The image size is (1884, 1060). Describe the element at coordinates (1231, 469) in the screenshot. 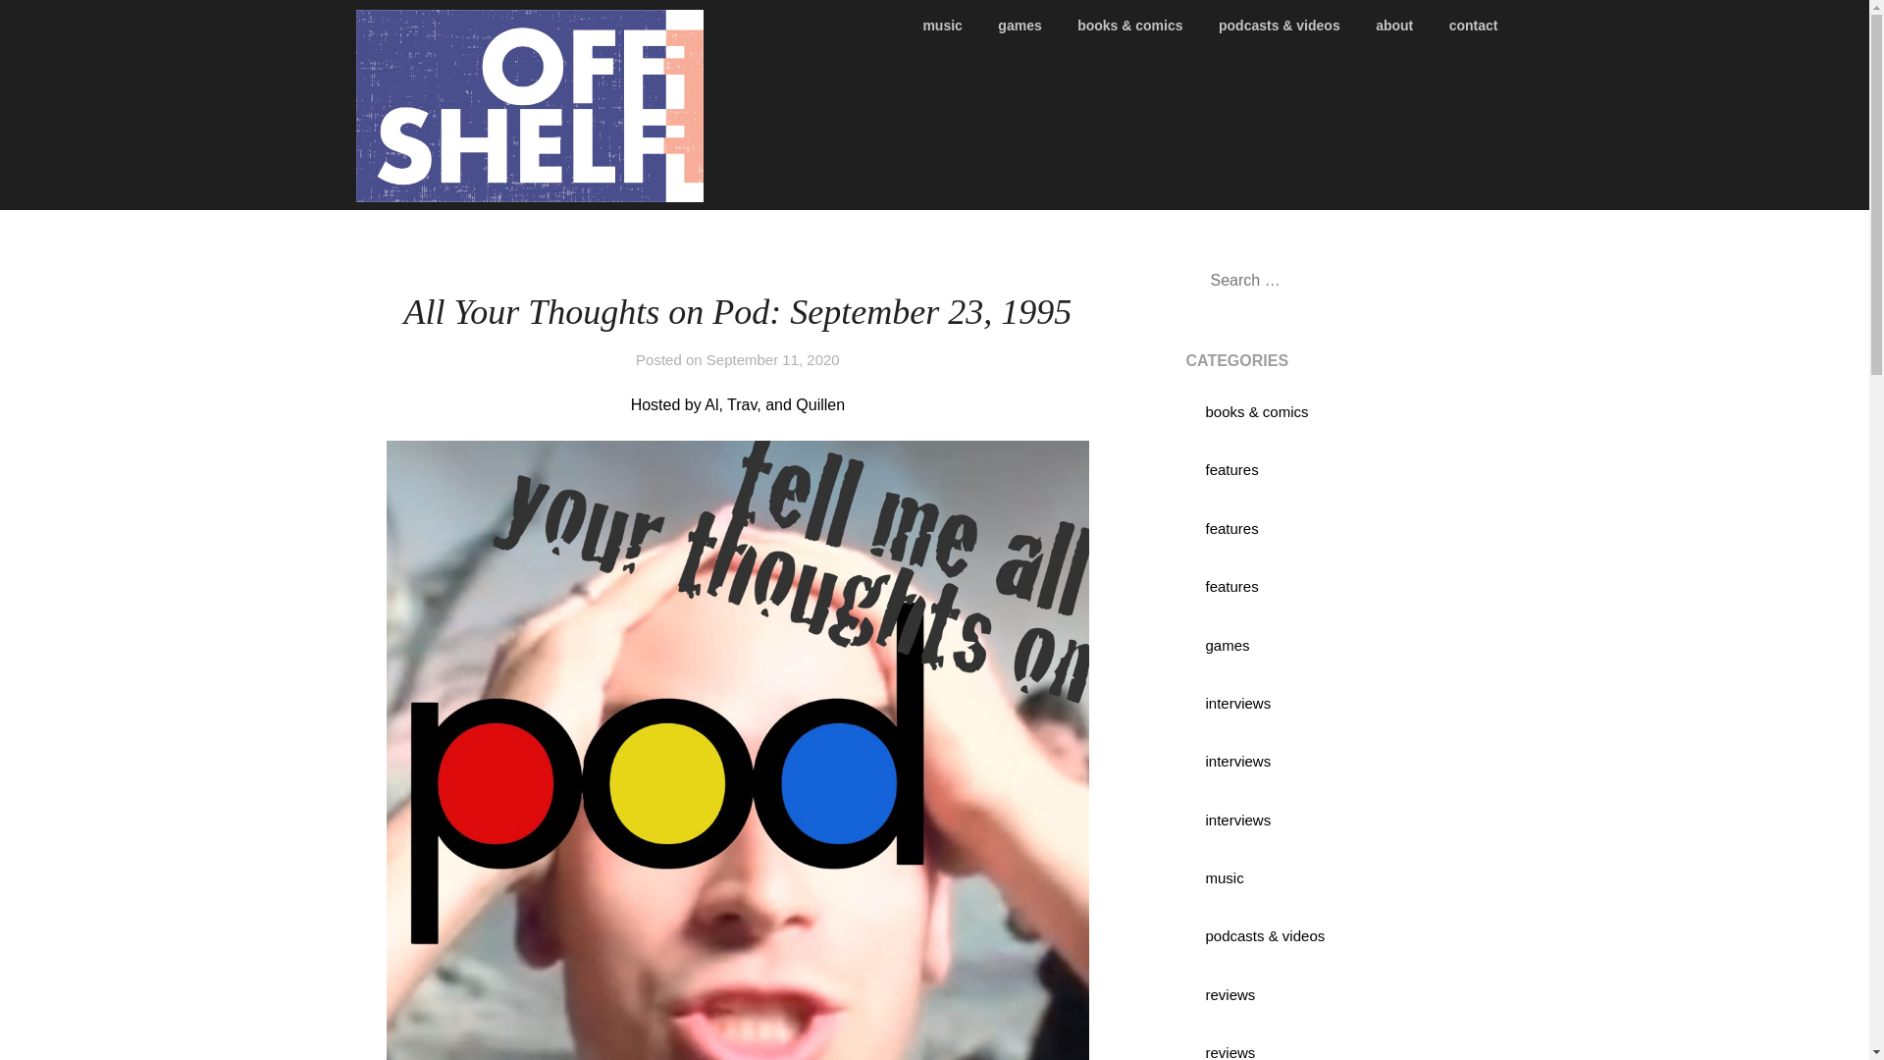

I see `features` at that location.